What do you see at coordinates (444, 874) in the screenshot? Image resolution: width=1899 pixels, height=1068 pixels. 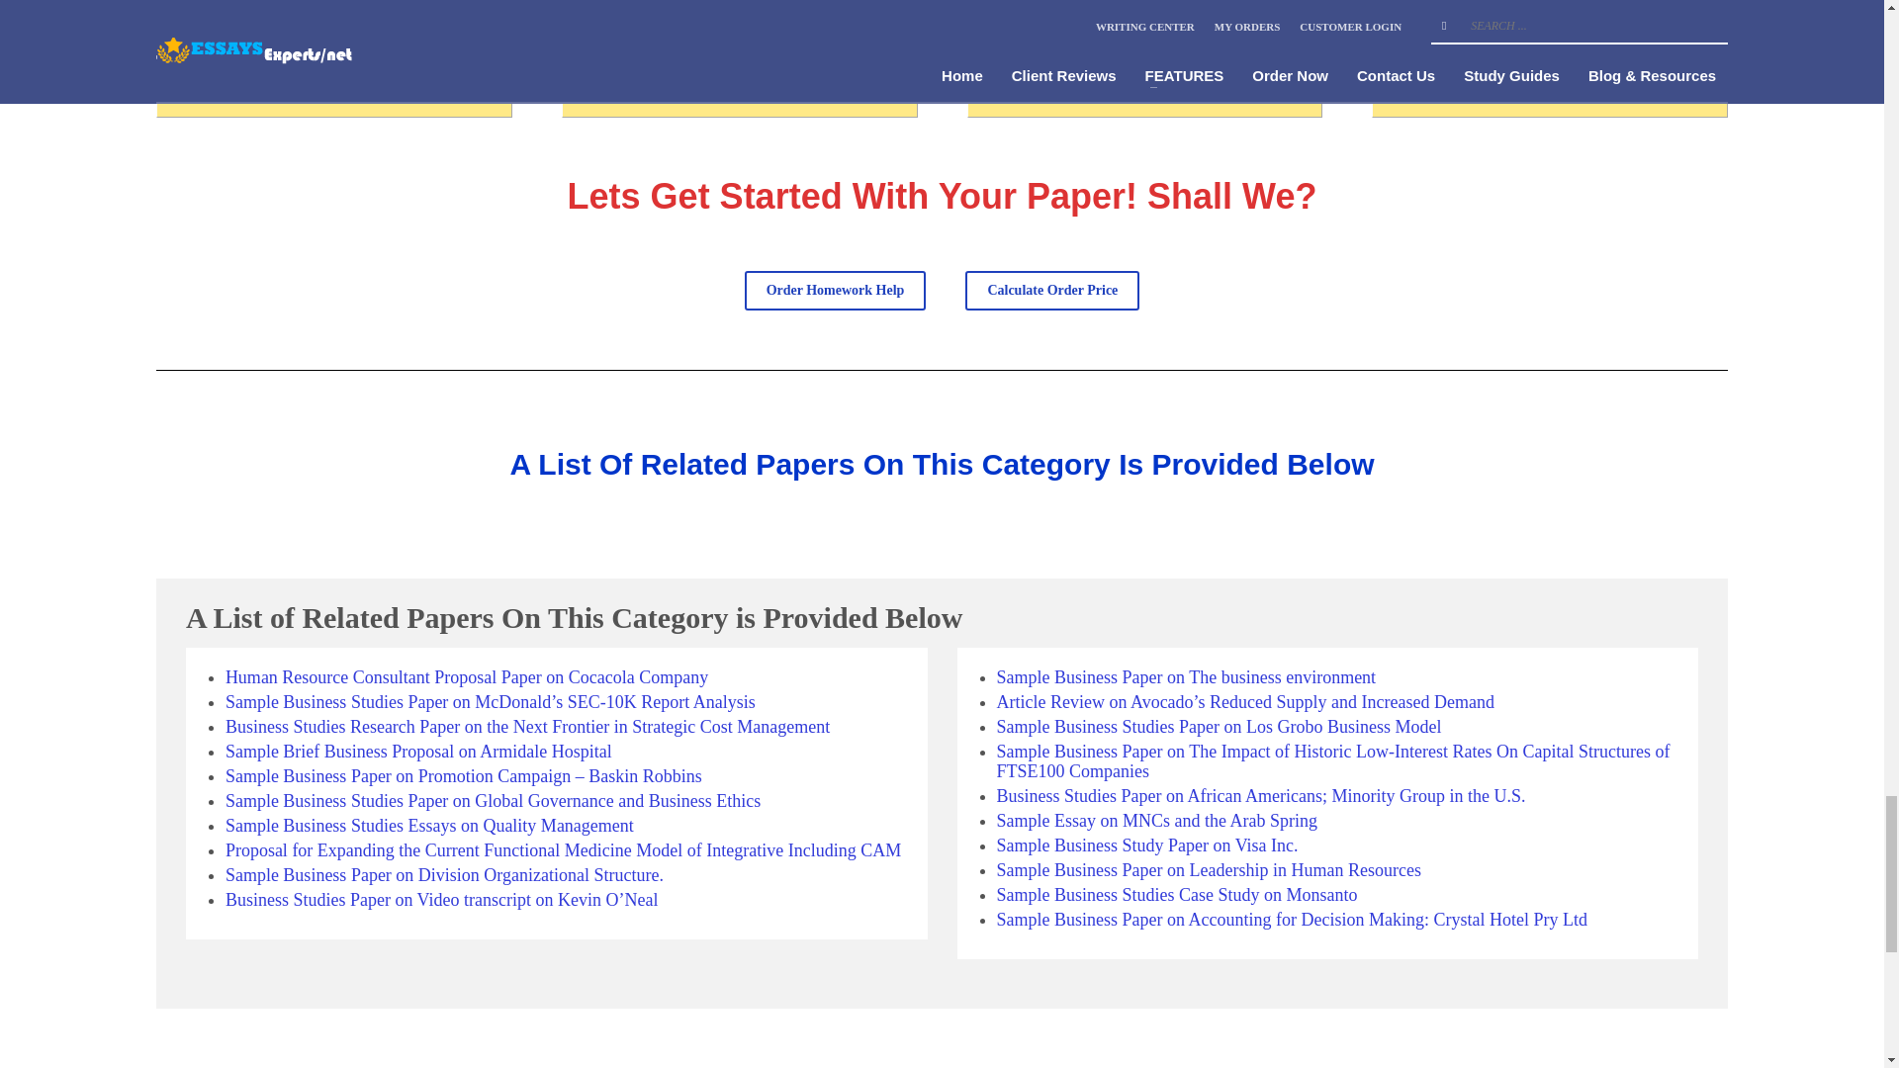 I see `Sample Business Paper on Division Organizational Structure.` at bounding box center [444, 874].